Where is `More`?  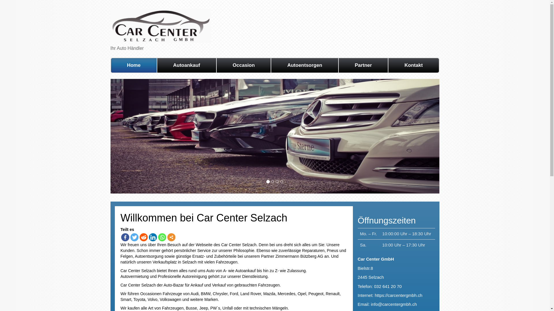
More is located at coordinates (171, 237).